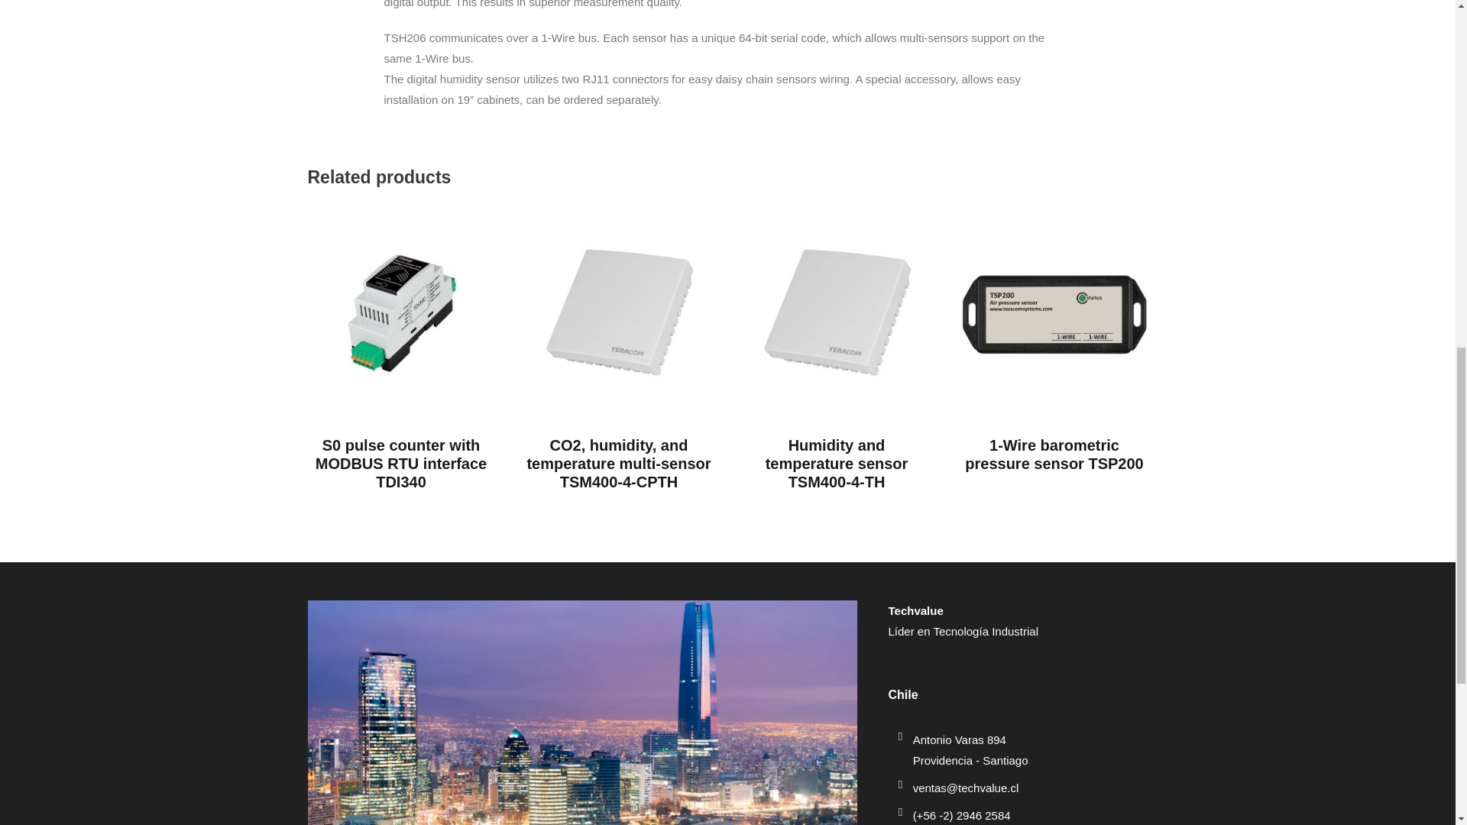 The image size is (1467, 825). Describe the element at coordinates (619, 313) in the screenshot. I see `1-wire-temperature-and-humidity-sensor-tsm400-1-th-gal-1-w` at that location.